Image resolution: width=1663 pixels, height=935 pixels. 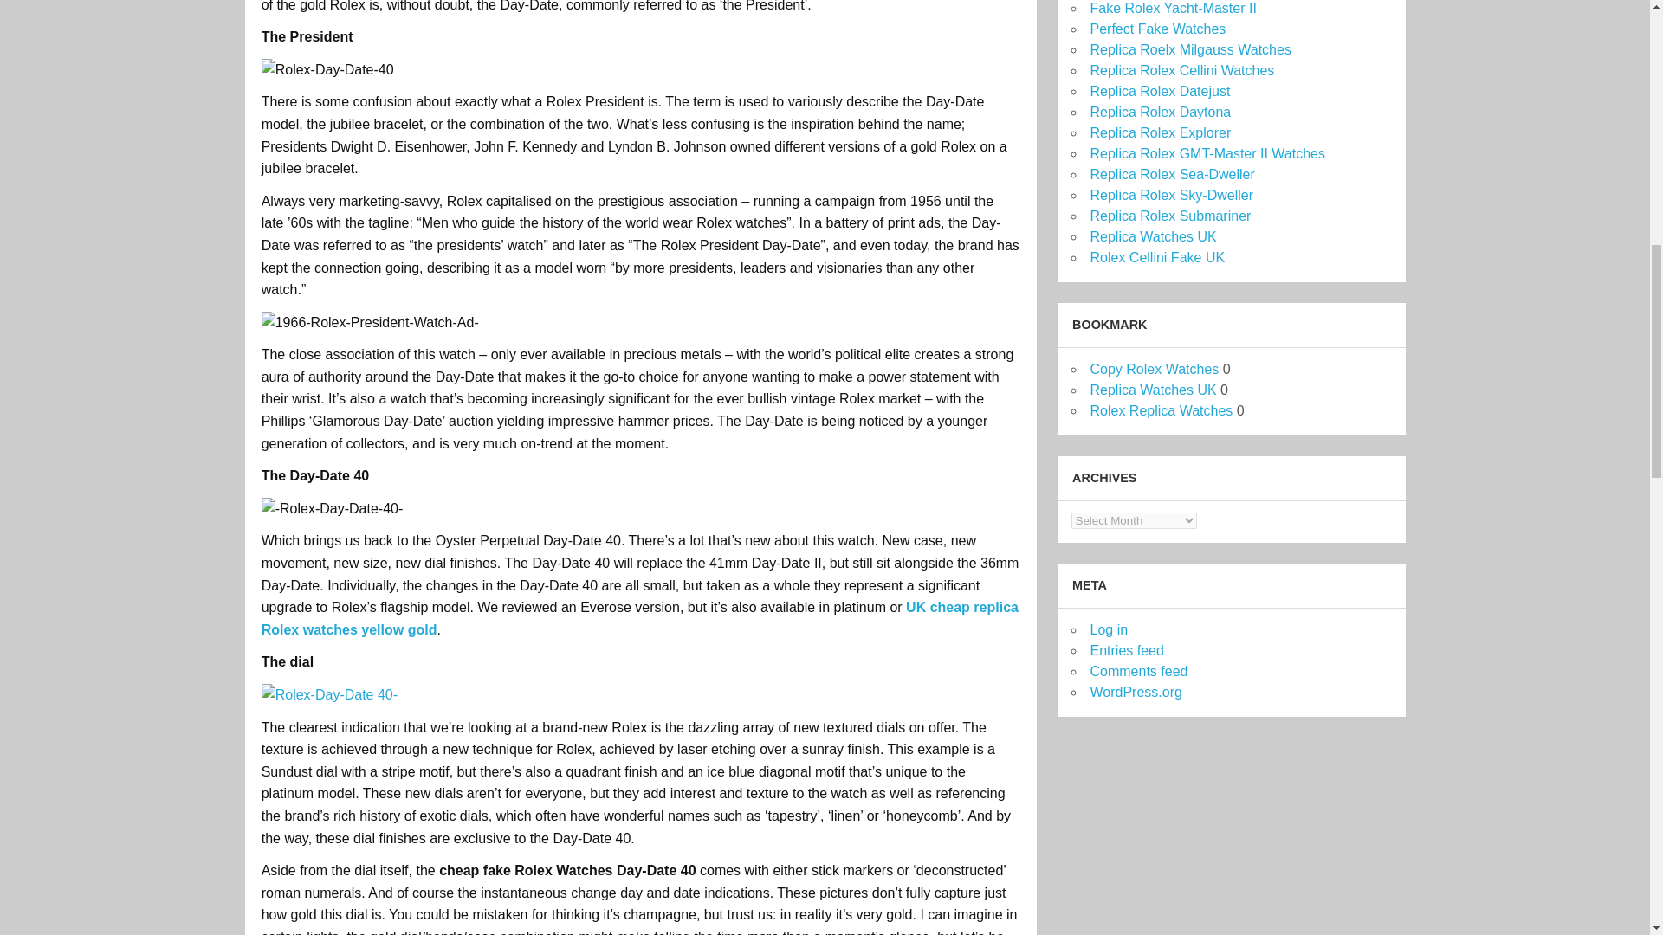 I want to click on Replica Rolex Datejust, so click(x=1159, y=92).